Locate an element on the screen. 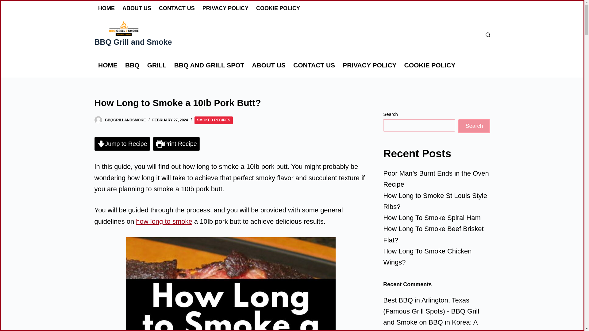  CONTACT US is located at coordinates (314, 65).